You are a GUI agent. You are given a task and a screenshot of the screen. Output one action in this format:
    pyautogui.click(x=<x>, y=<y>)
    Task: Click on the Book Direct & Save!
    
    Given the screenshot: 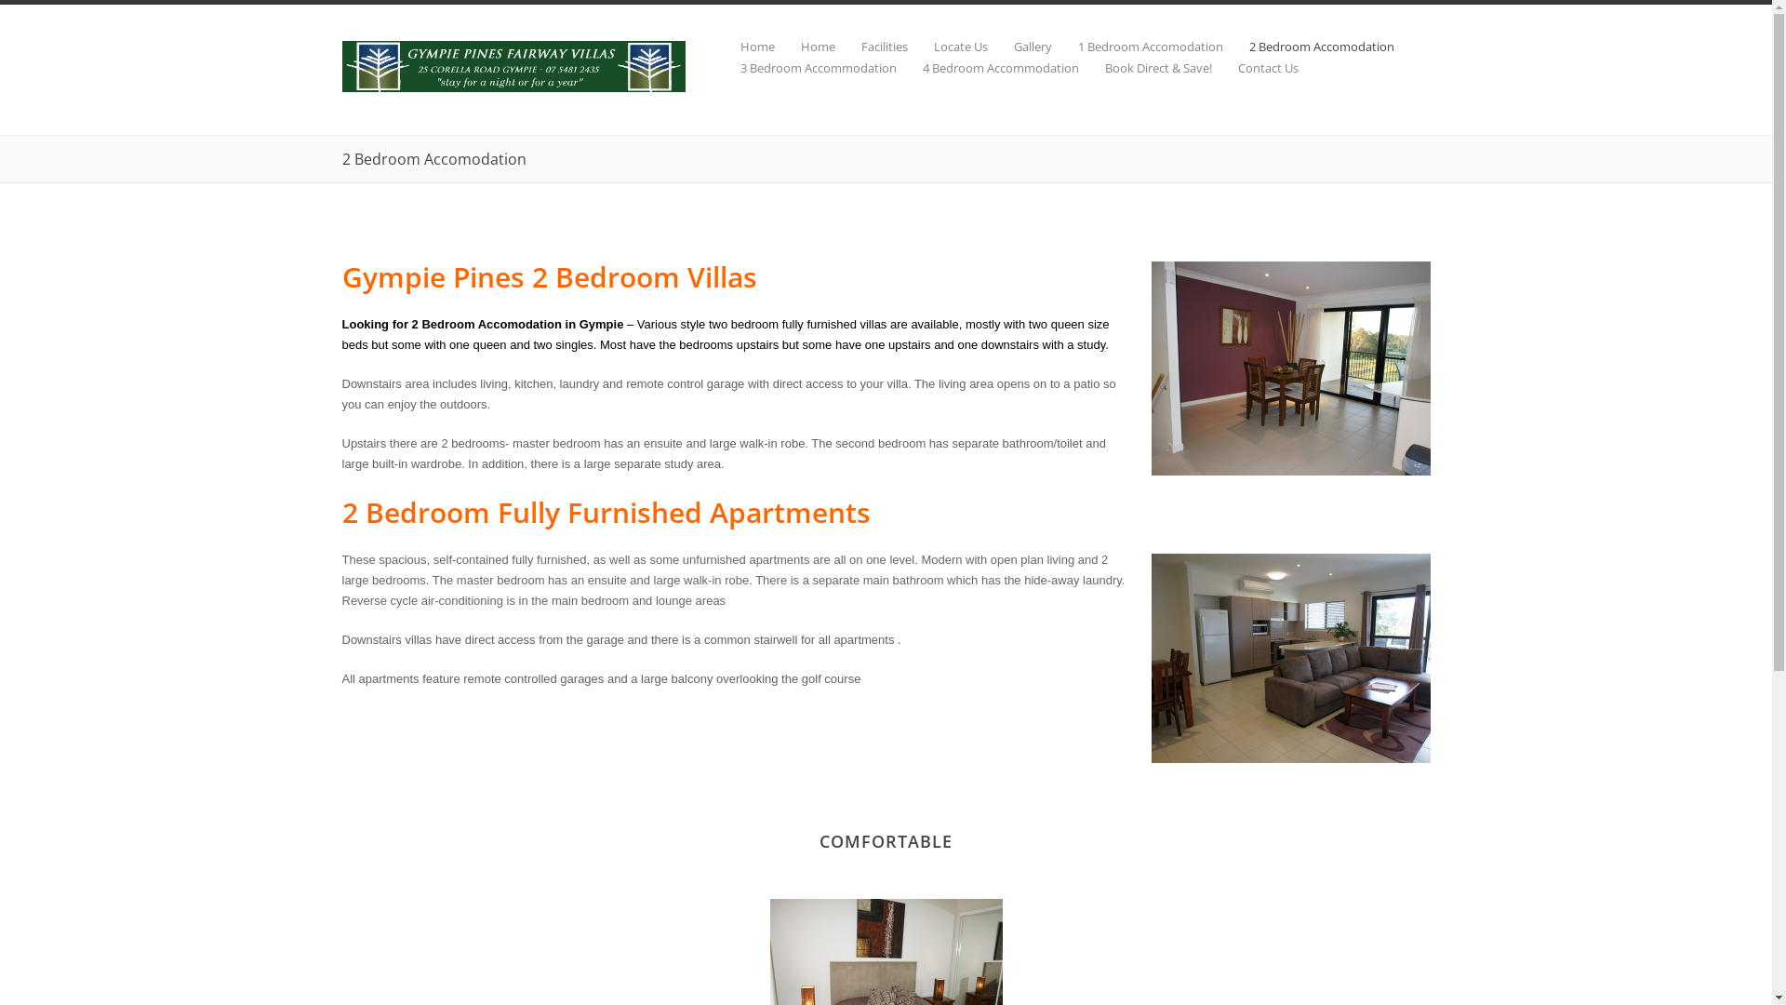 What is the action you would take?
    pyautogui.click(x=1146, y=69)
    